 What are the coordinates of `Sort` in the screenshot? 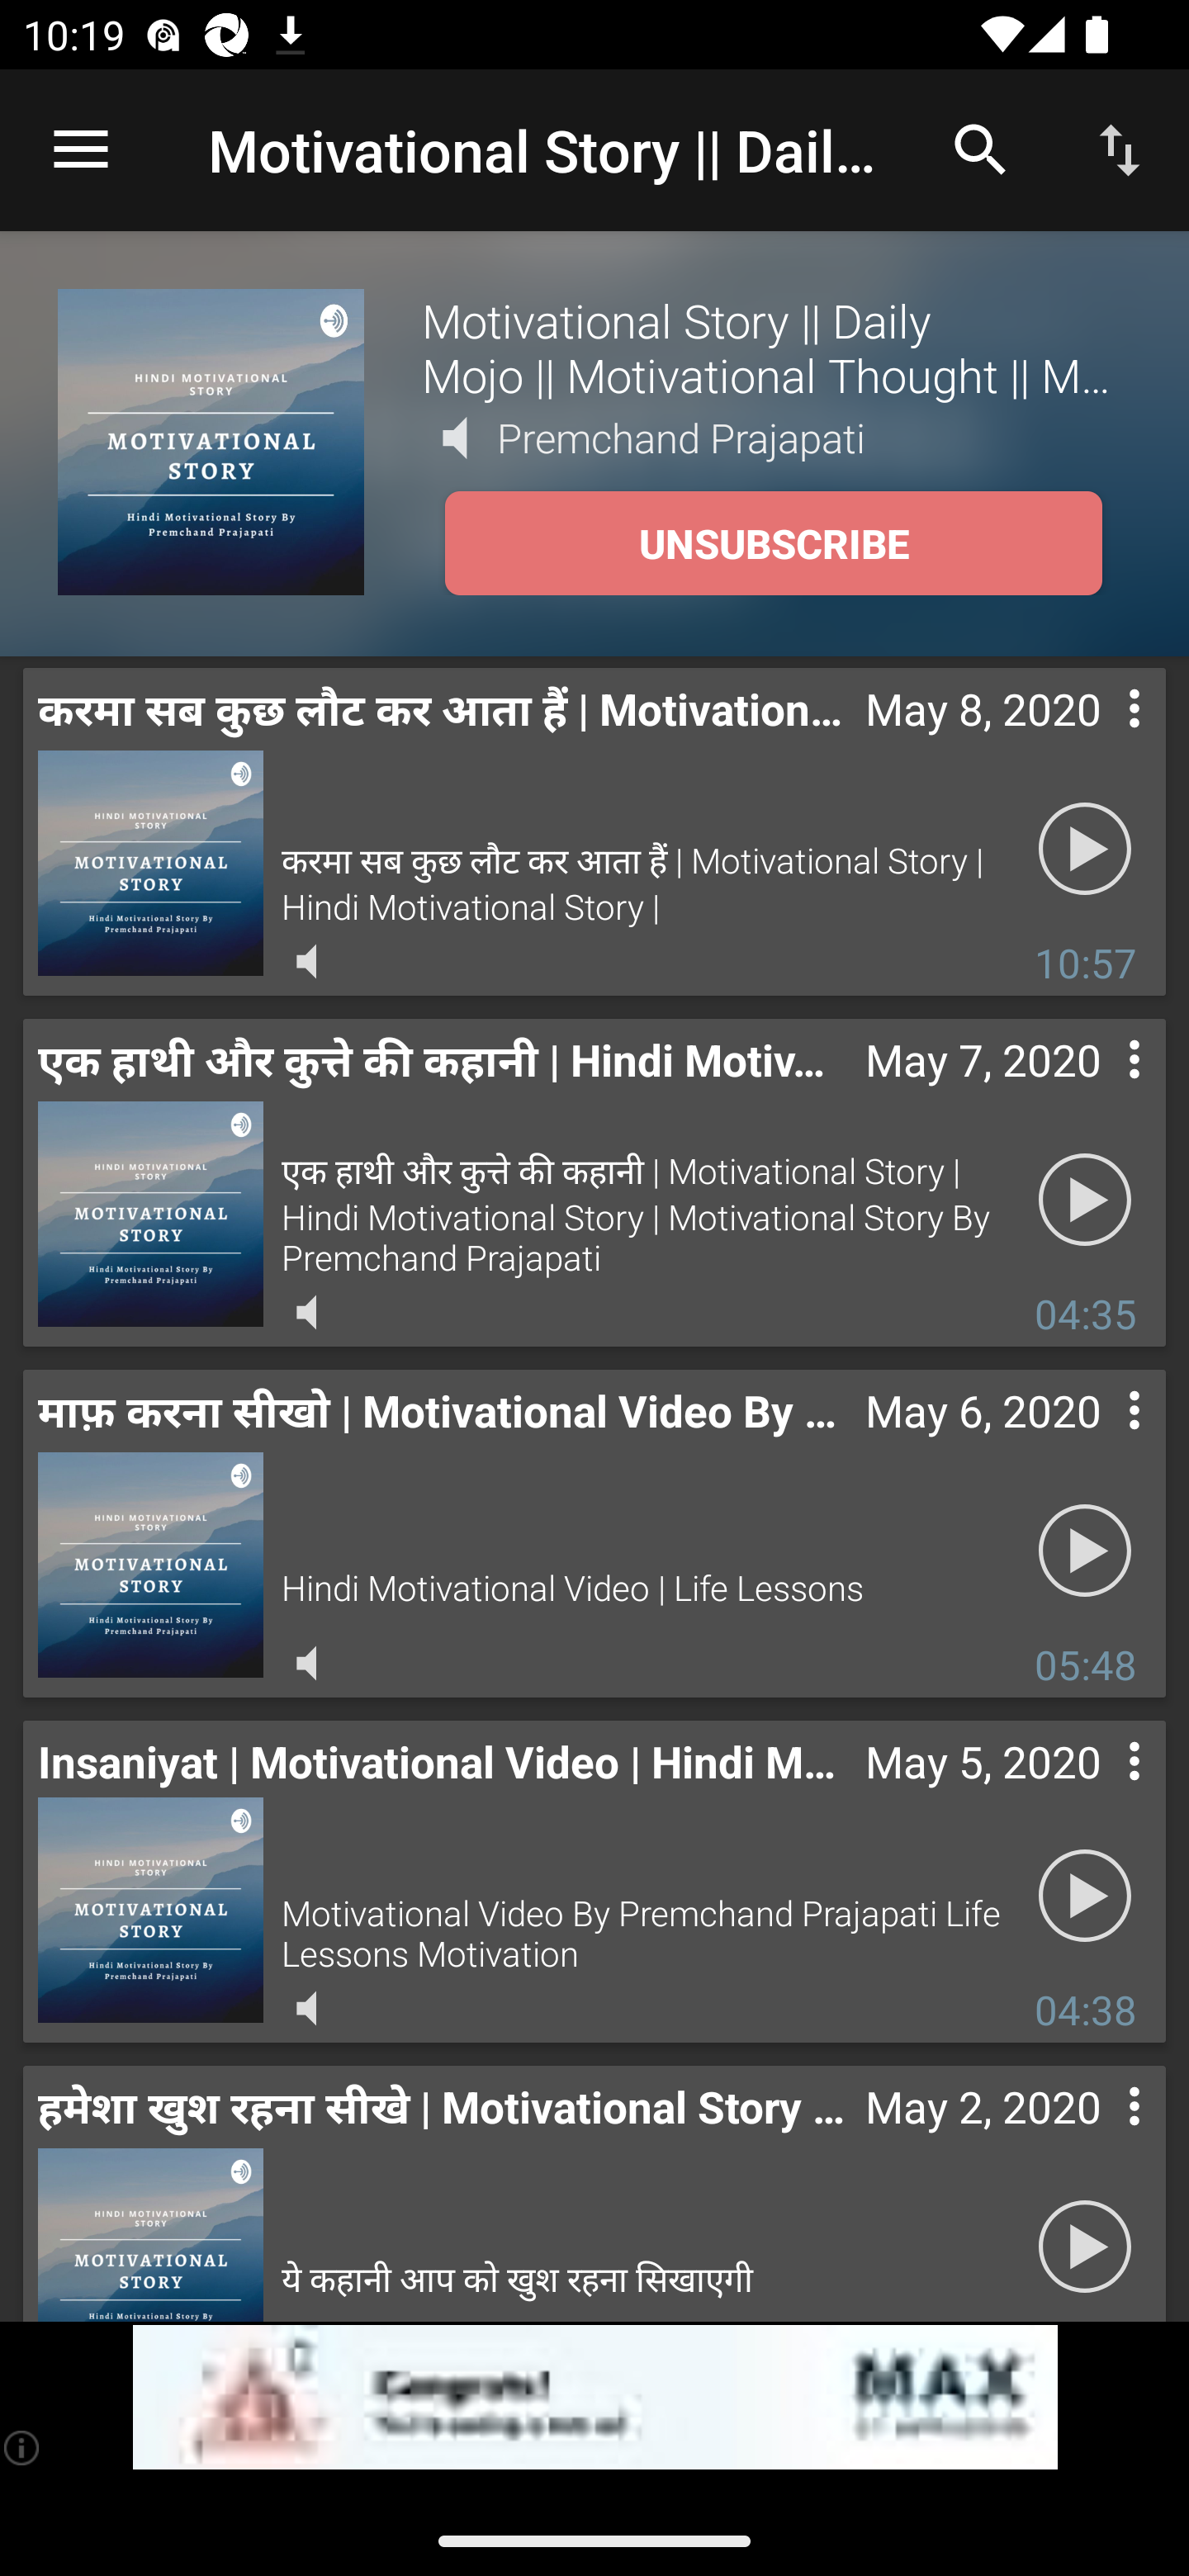 It's located at (1120, 149).